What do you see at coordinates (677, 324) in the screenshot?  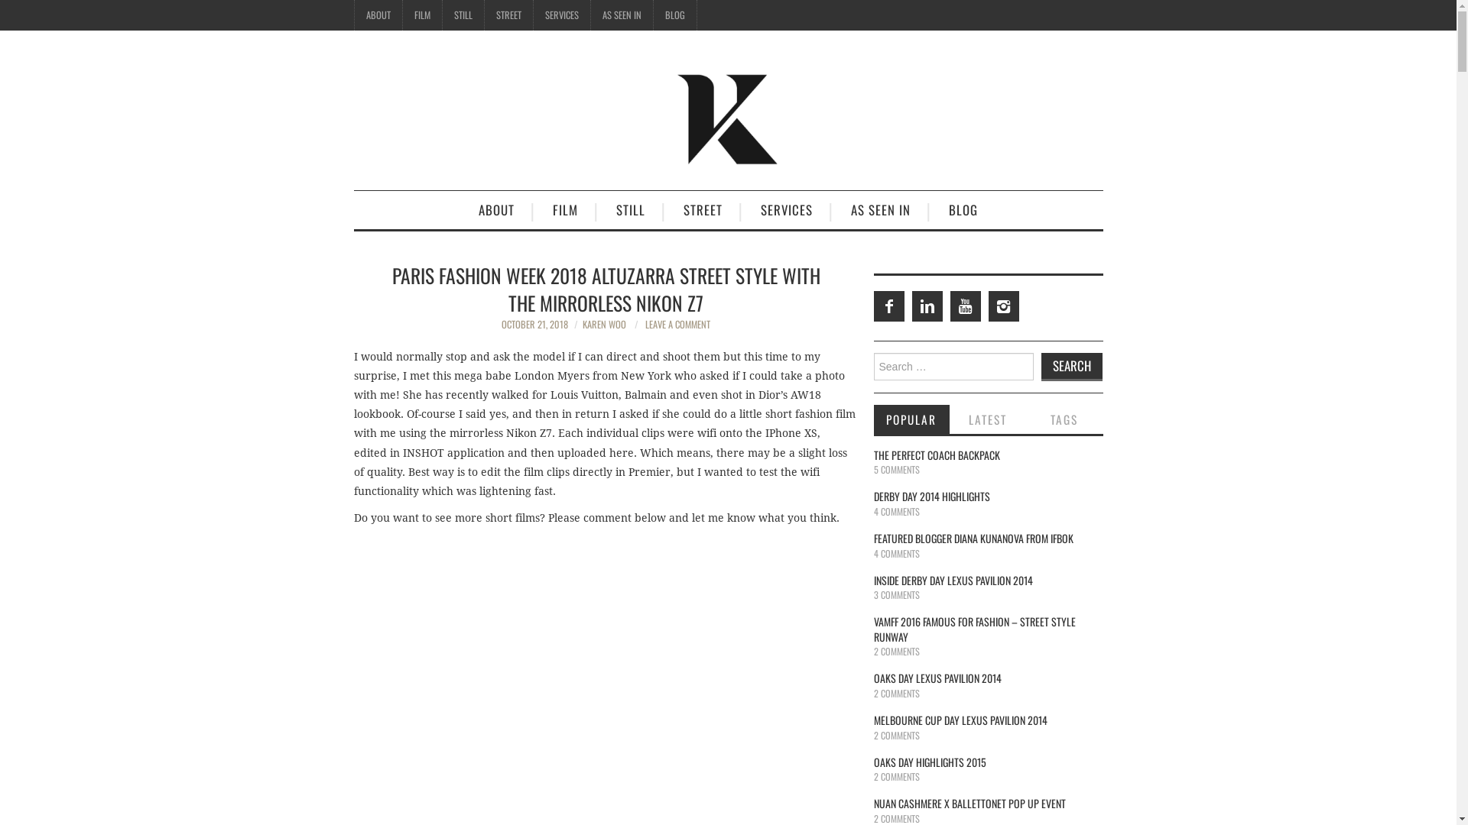 I see `LEAVE A COMMENT` at bounding box center [677, 324].